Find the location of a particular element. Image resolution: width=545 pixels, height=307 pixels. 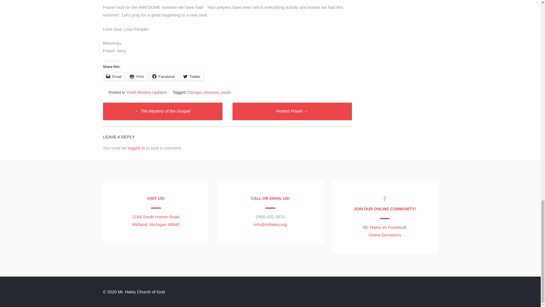

Email is located at coordinates (114, 76).